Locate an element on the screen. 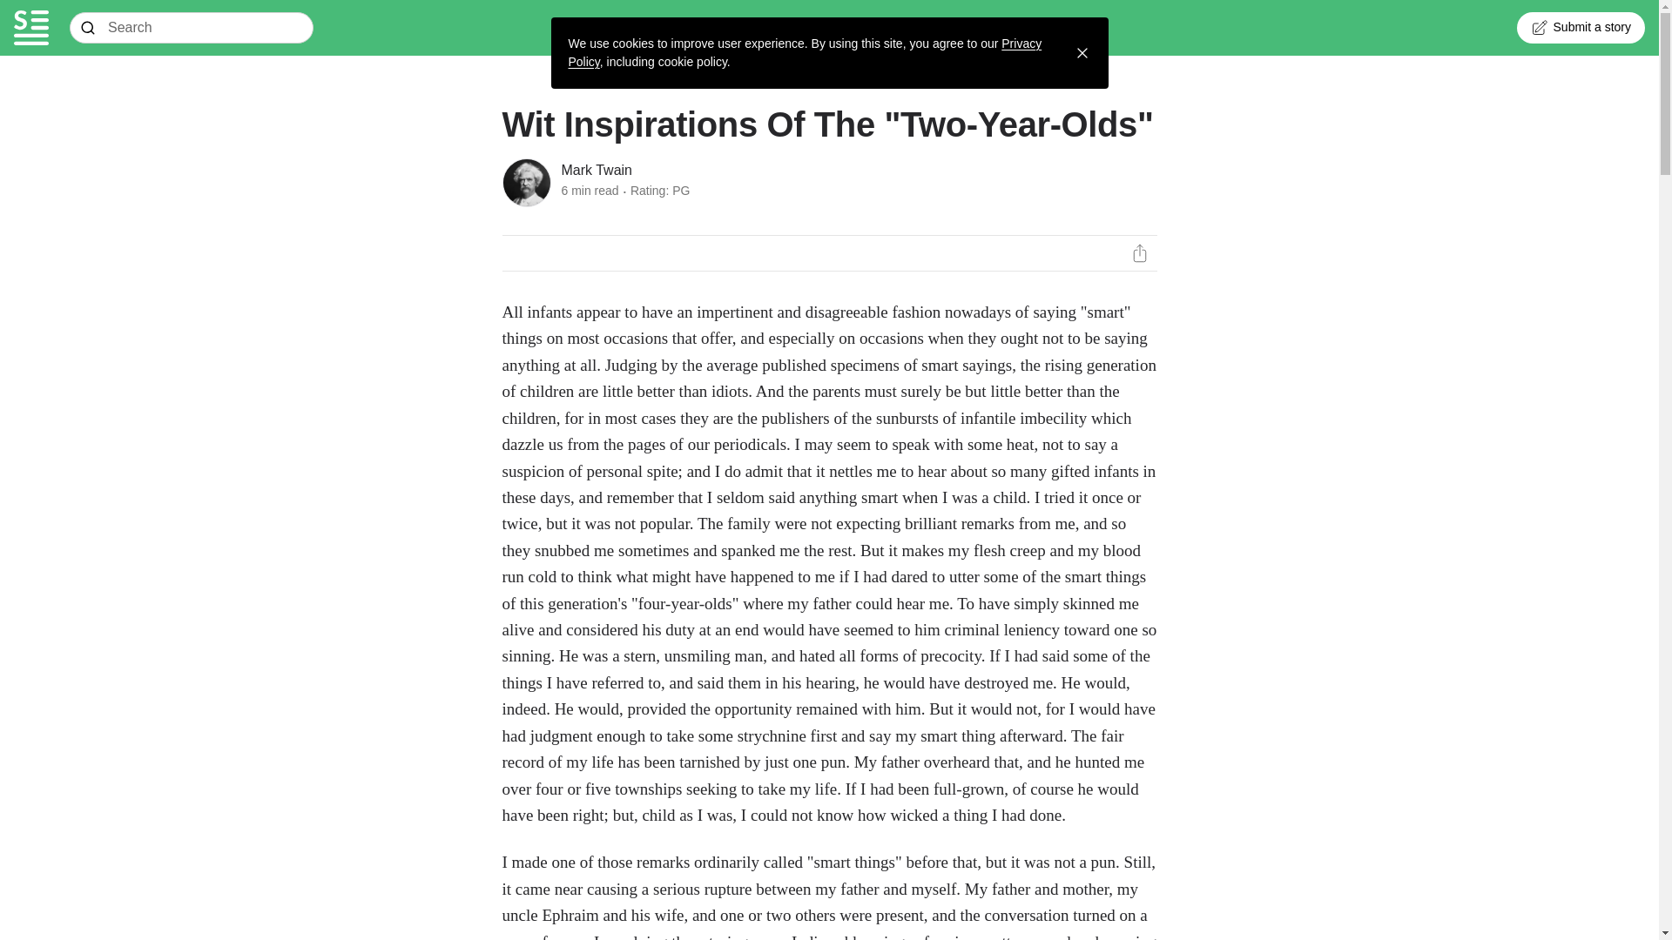  Mark Twain is located at coordinates (596, 171).